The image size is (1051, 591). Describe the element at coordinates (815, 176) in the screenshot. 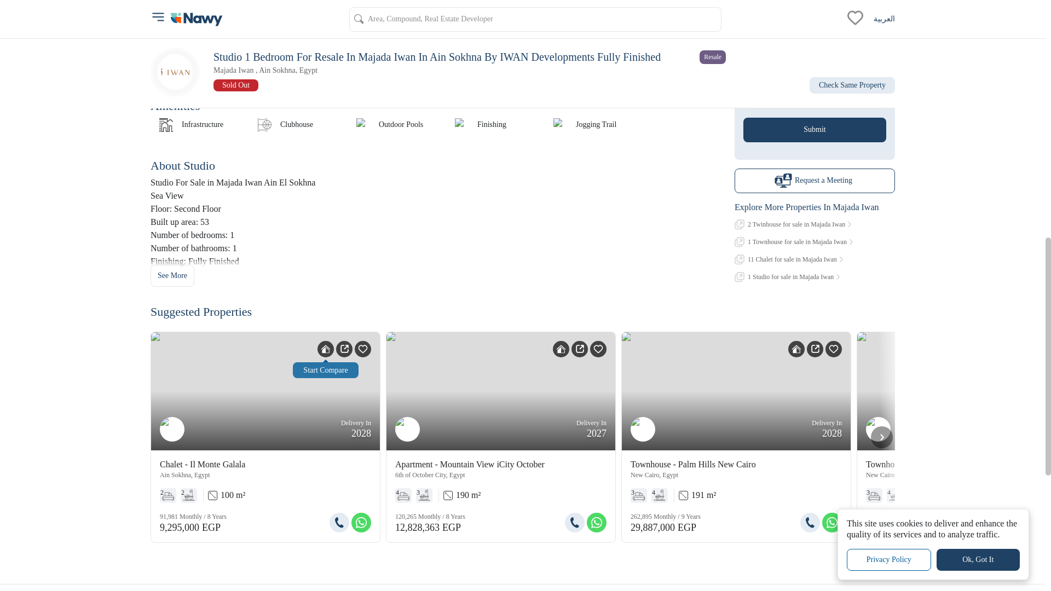

I see `Request a Meeting` at that location.